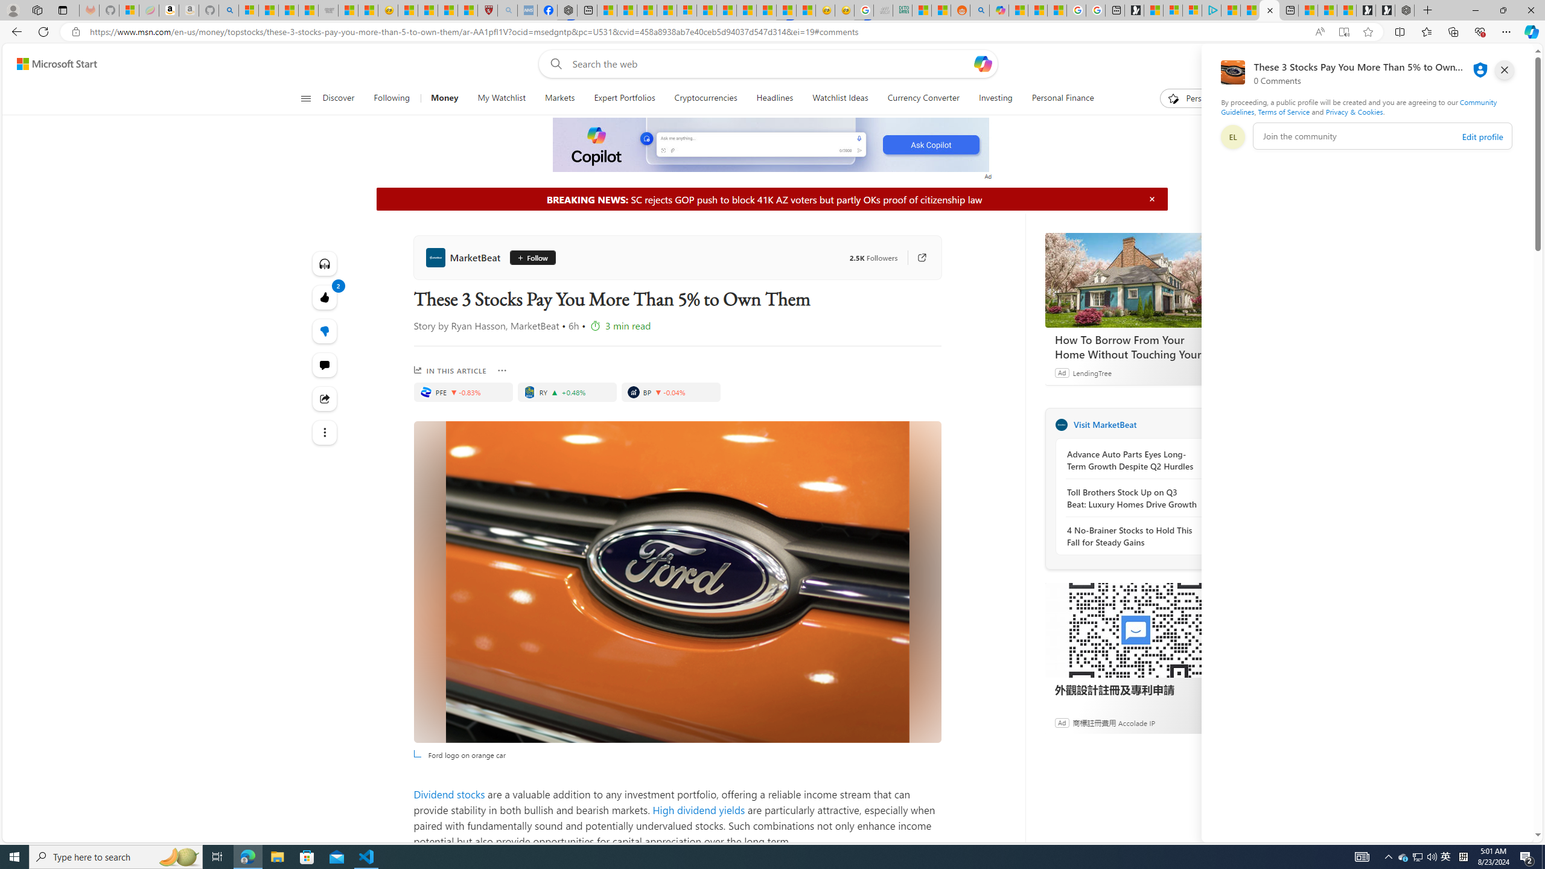  I want to click on Toll Brothers Stock Up on Q3 Beat: Luxury Homes Drive Growth, so click(1132, 498).